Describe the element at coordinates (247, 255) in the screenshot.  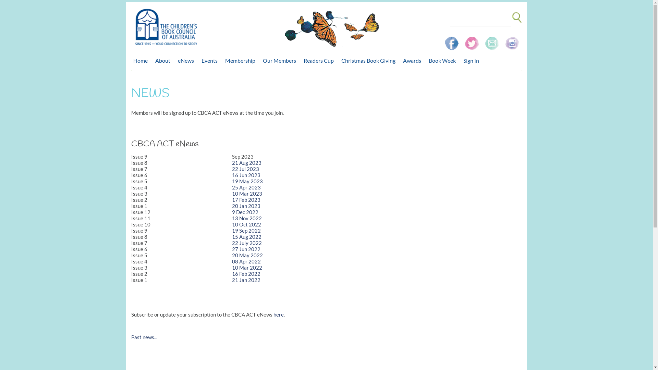
I see `20 May 2022` at that location.